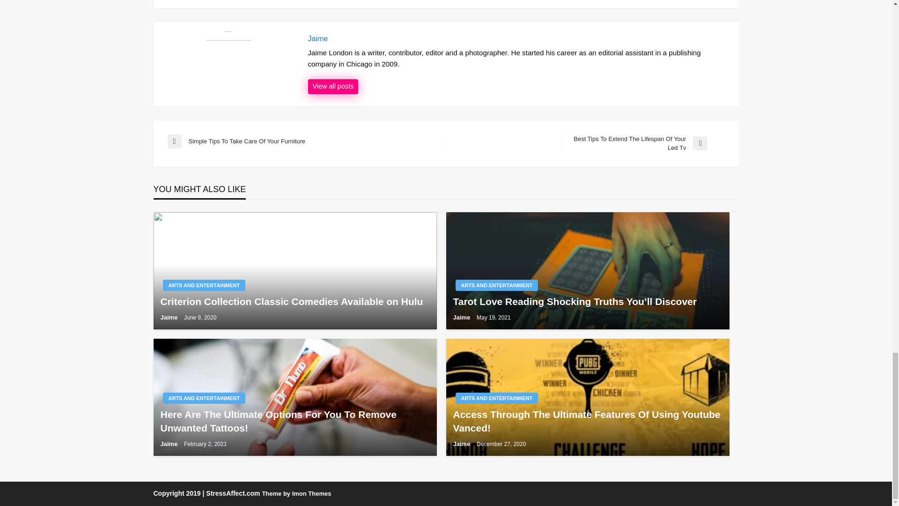  What do you see at coordinates (333, 86) in the screenshot?
I see `Jaime` at bounding box center [333, 86].